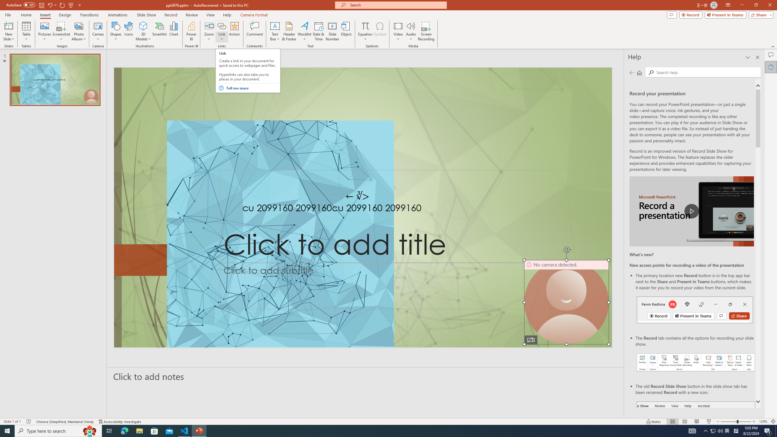 Image resolution: width=777 pixels, height=437 pixels. I want to click on Equation, so click(365, 31).